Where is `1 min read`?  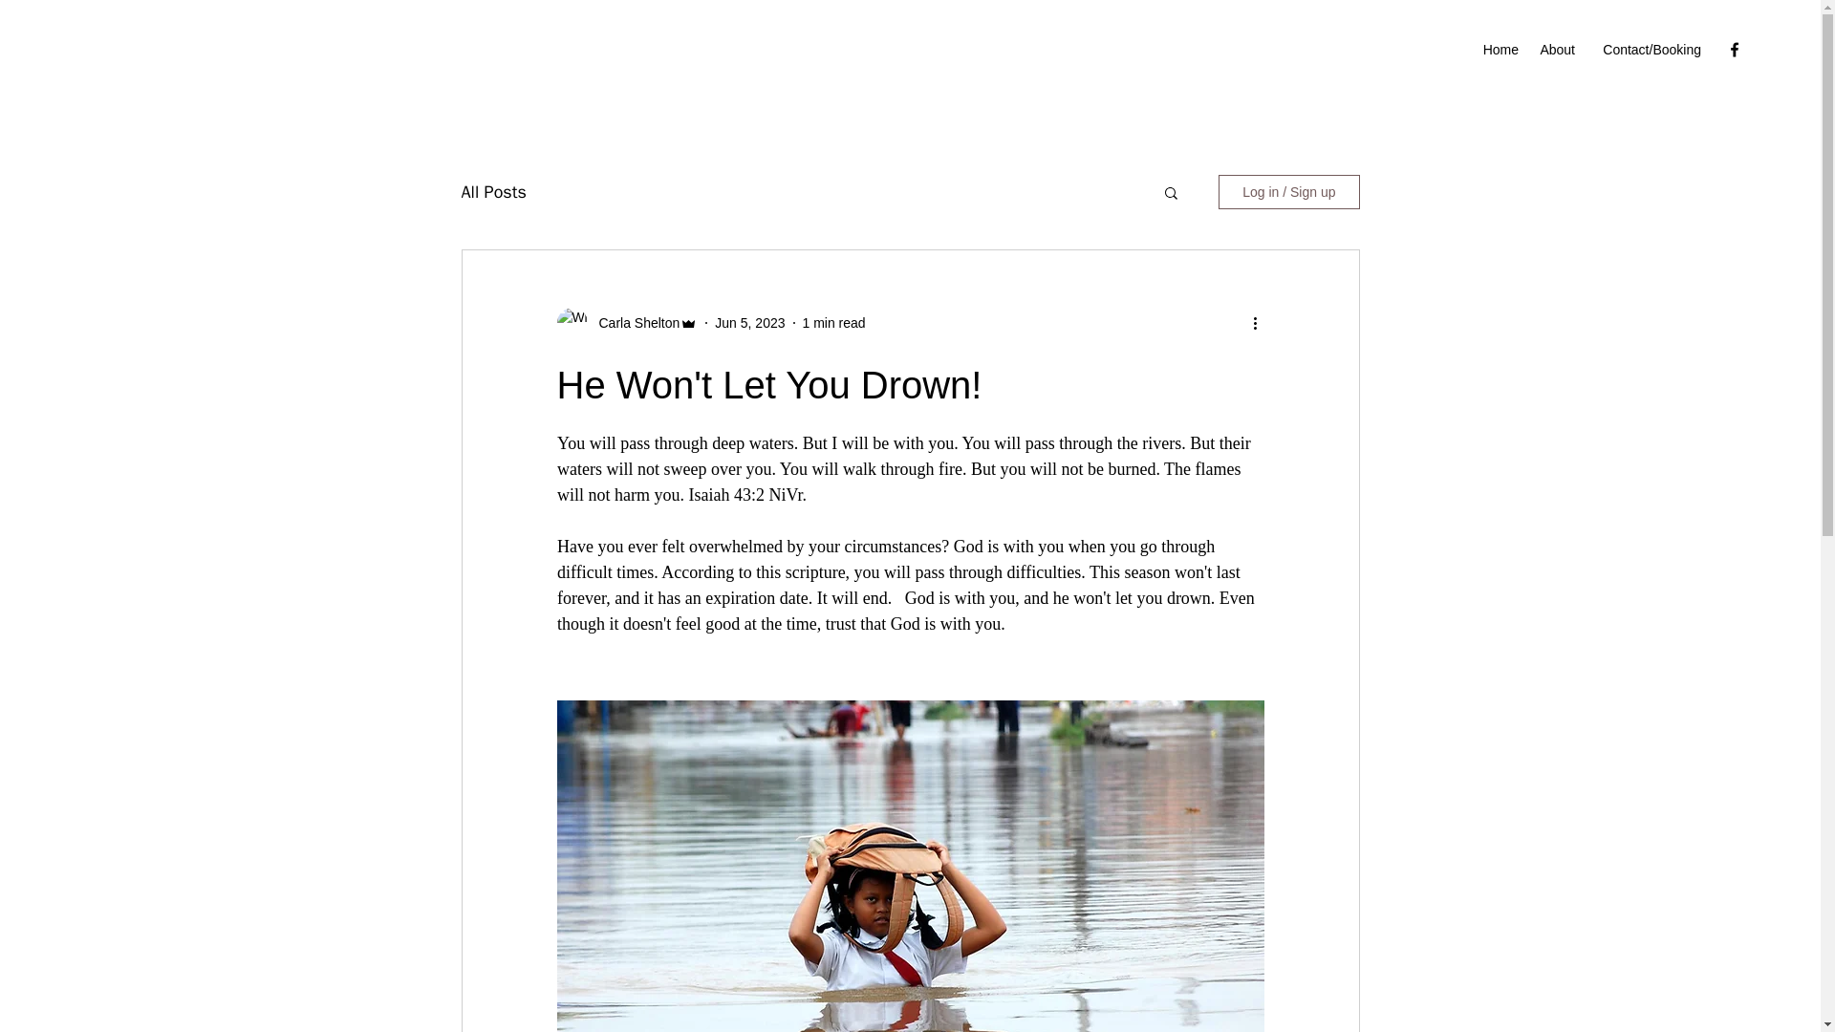 1 min read is located at coordinates (834, 323).